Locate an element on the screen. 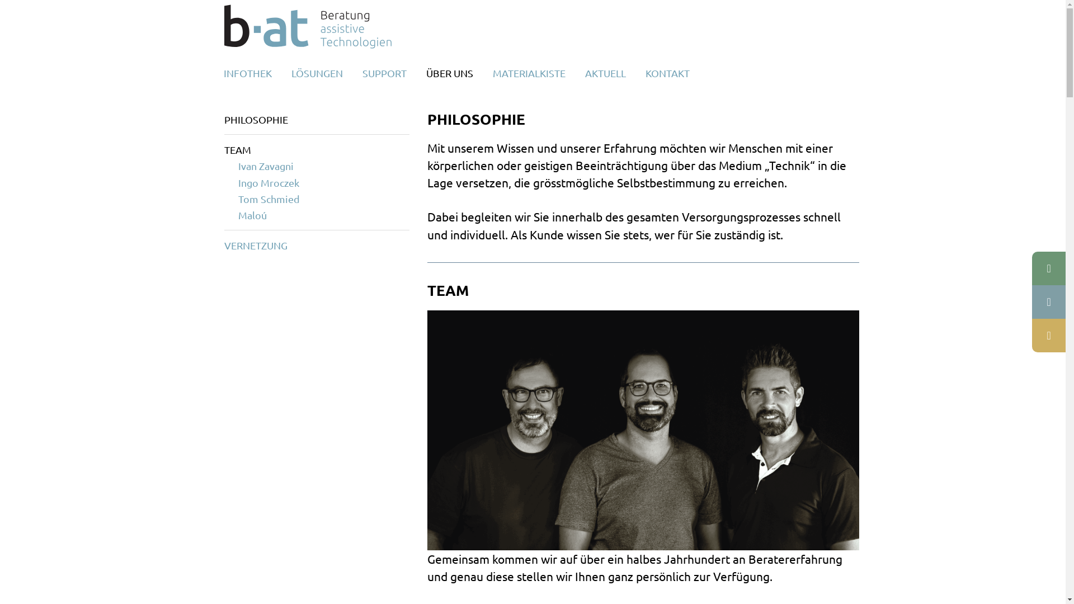 Image resolution: width=1074 pixels, height=604 pixels. VERNETZUNG is located at coordinates (255, 245).